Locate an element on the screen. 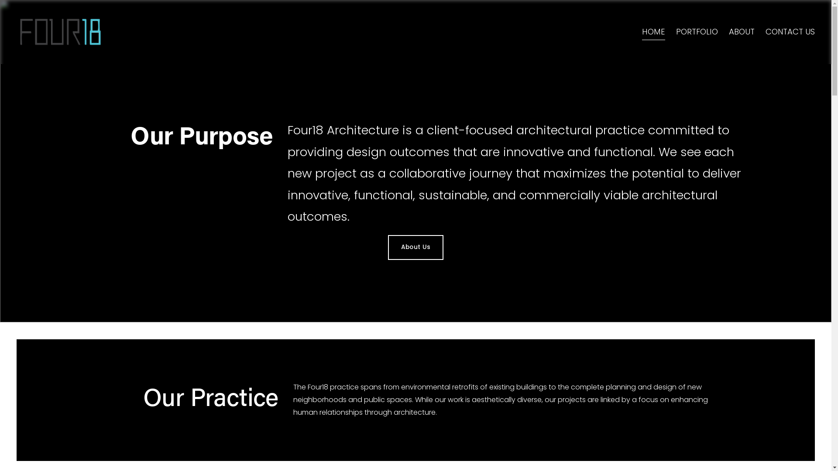 The width and height of the screenshot is (838, 471). About Us is located at coordinates (416, 248).